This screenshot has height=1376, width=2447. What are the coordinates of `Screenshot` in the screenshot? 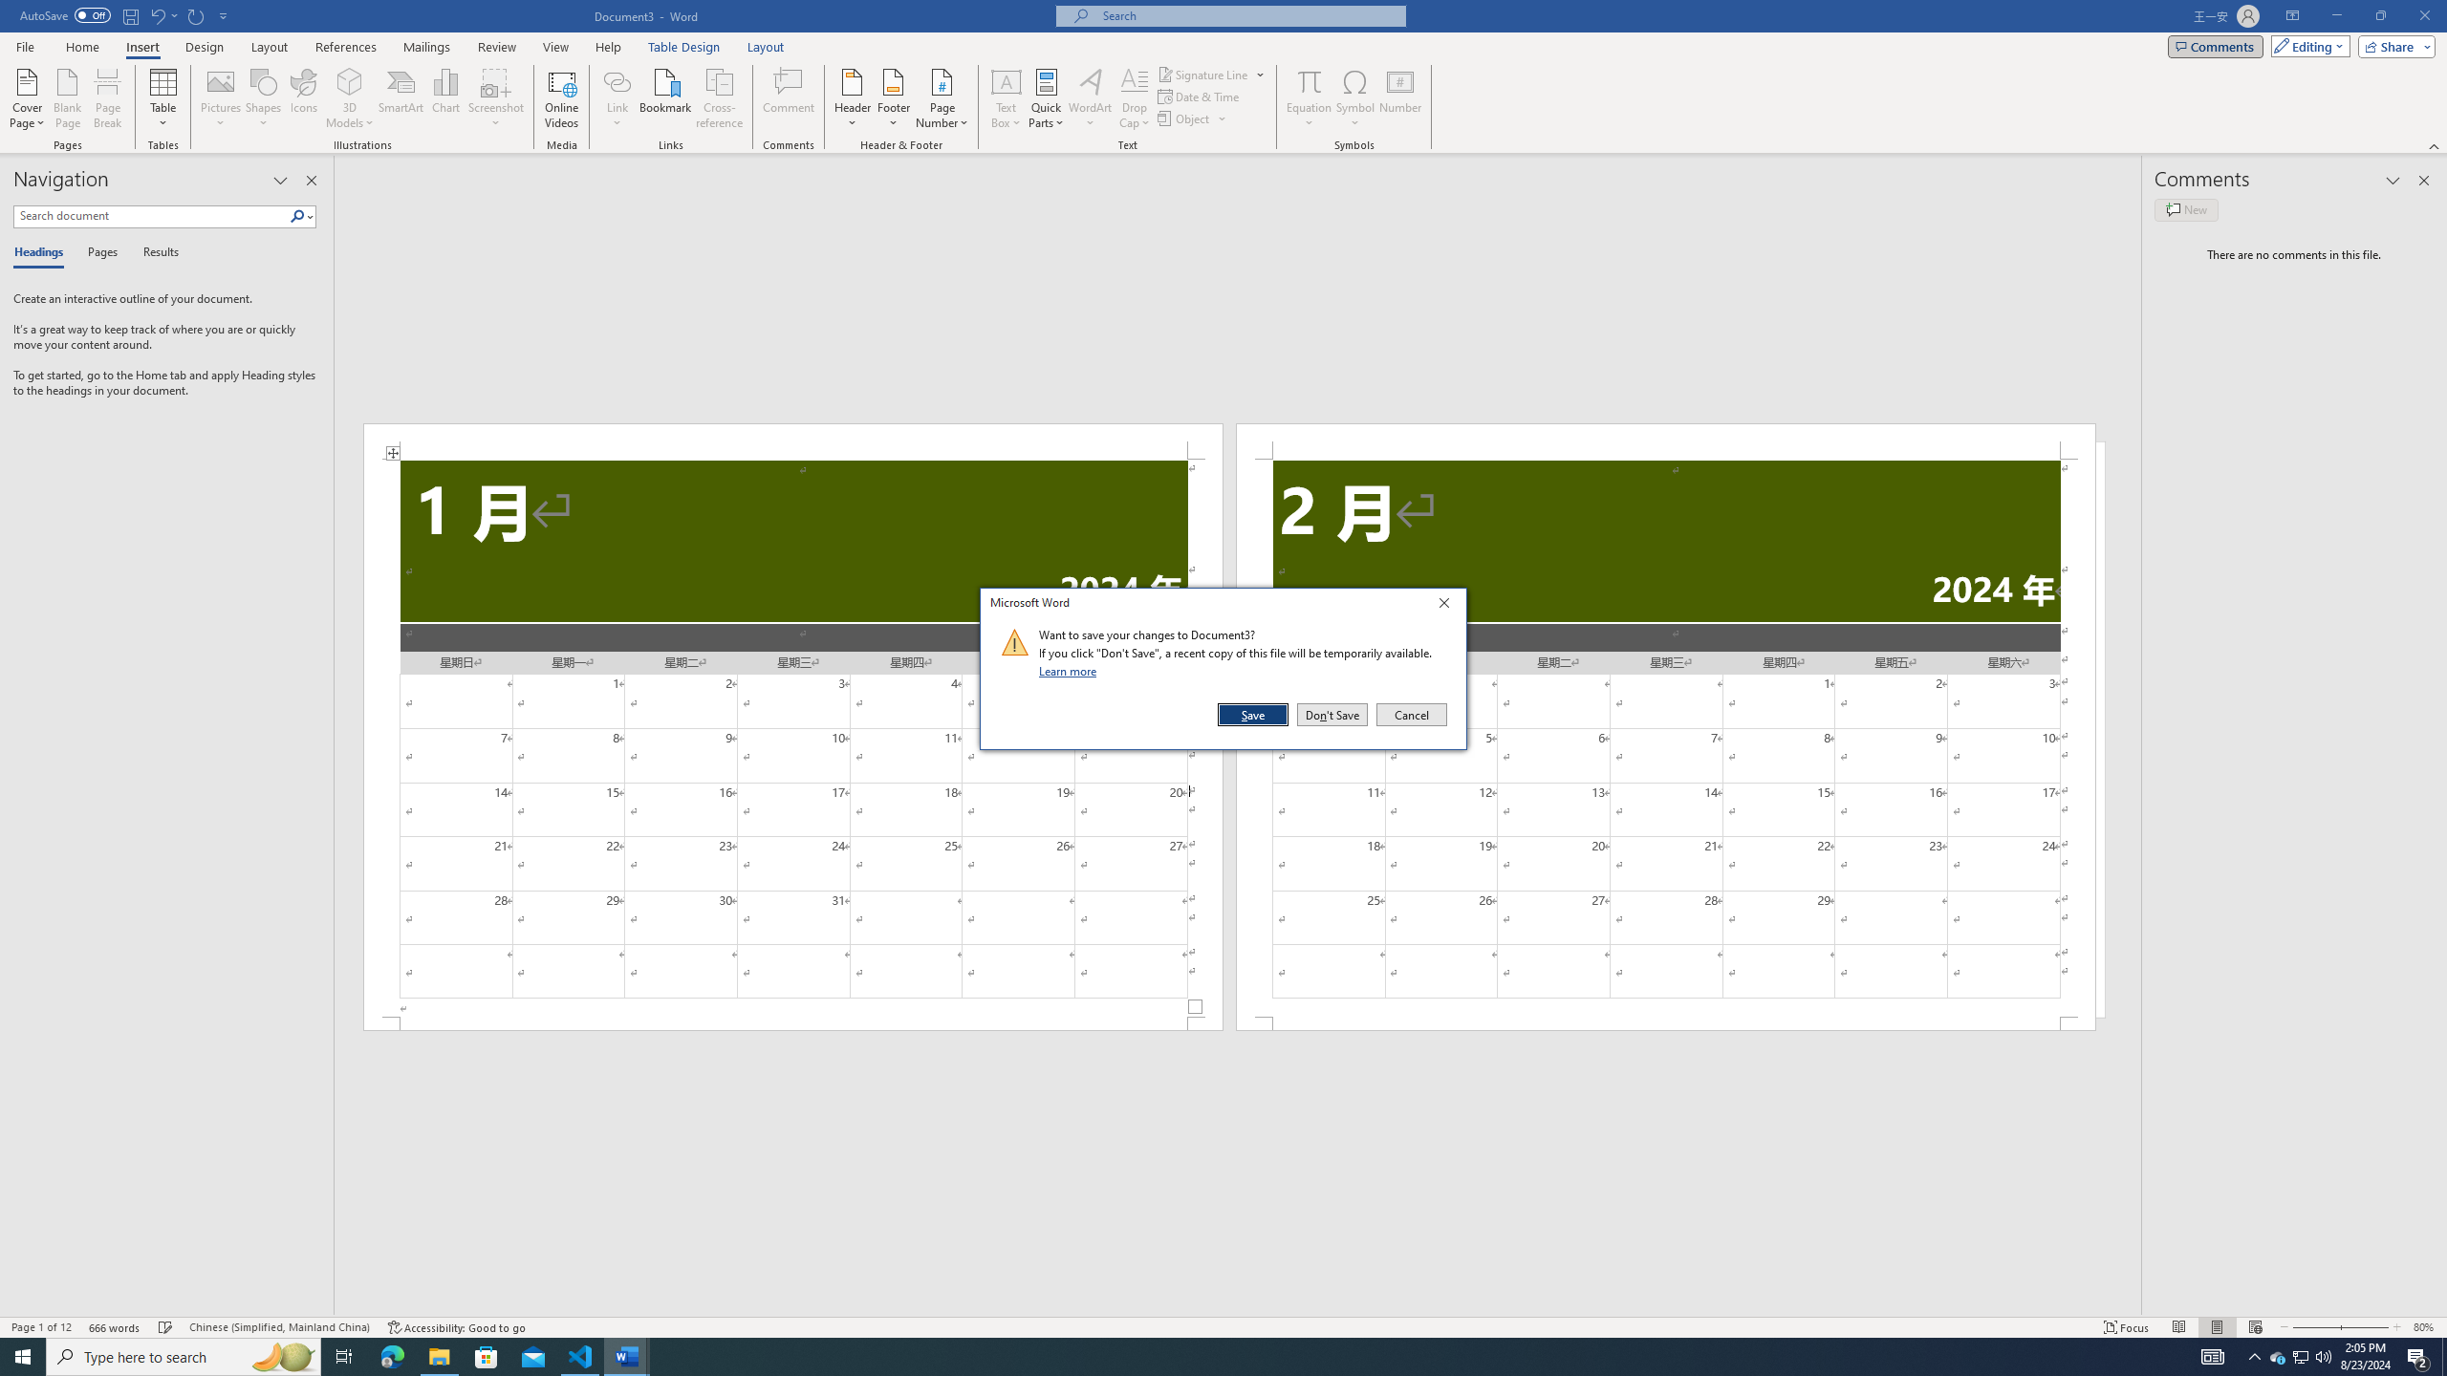 It's located at (496, 98).